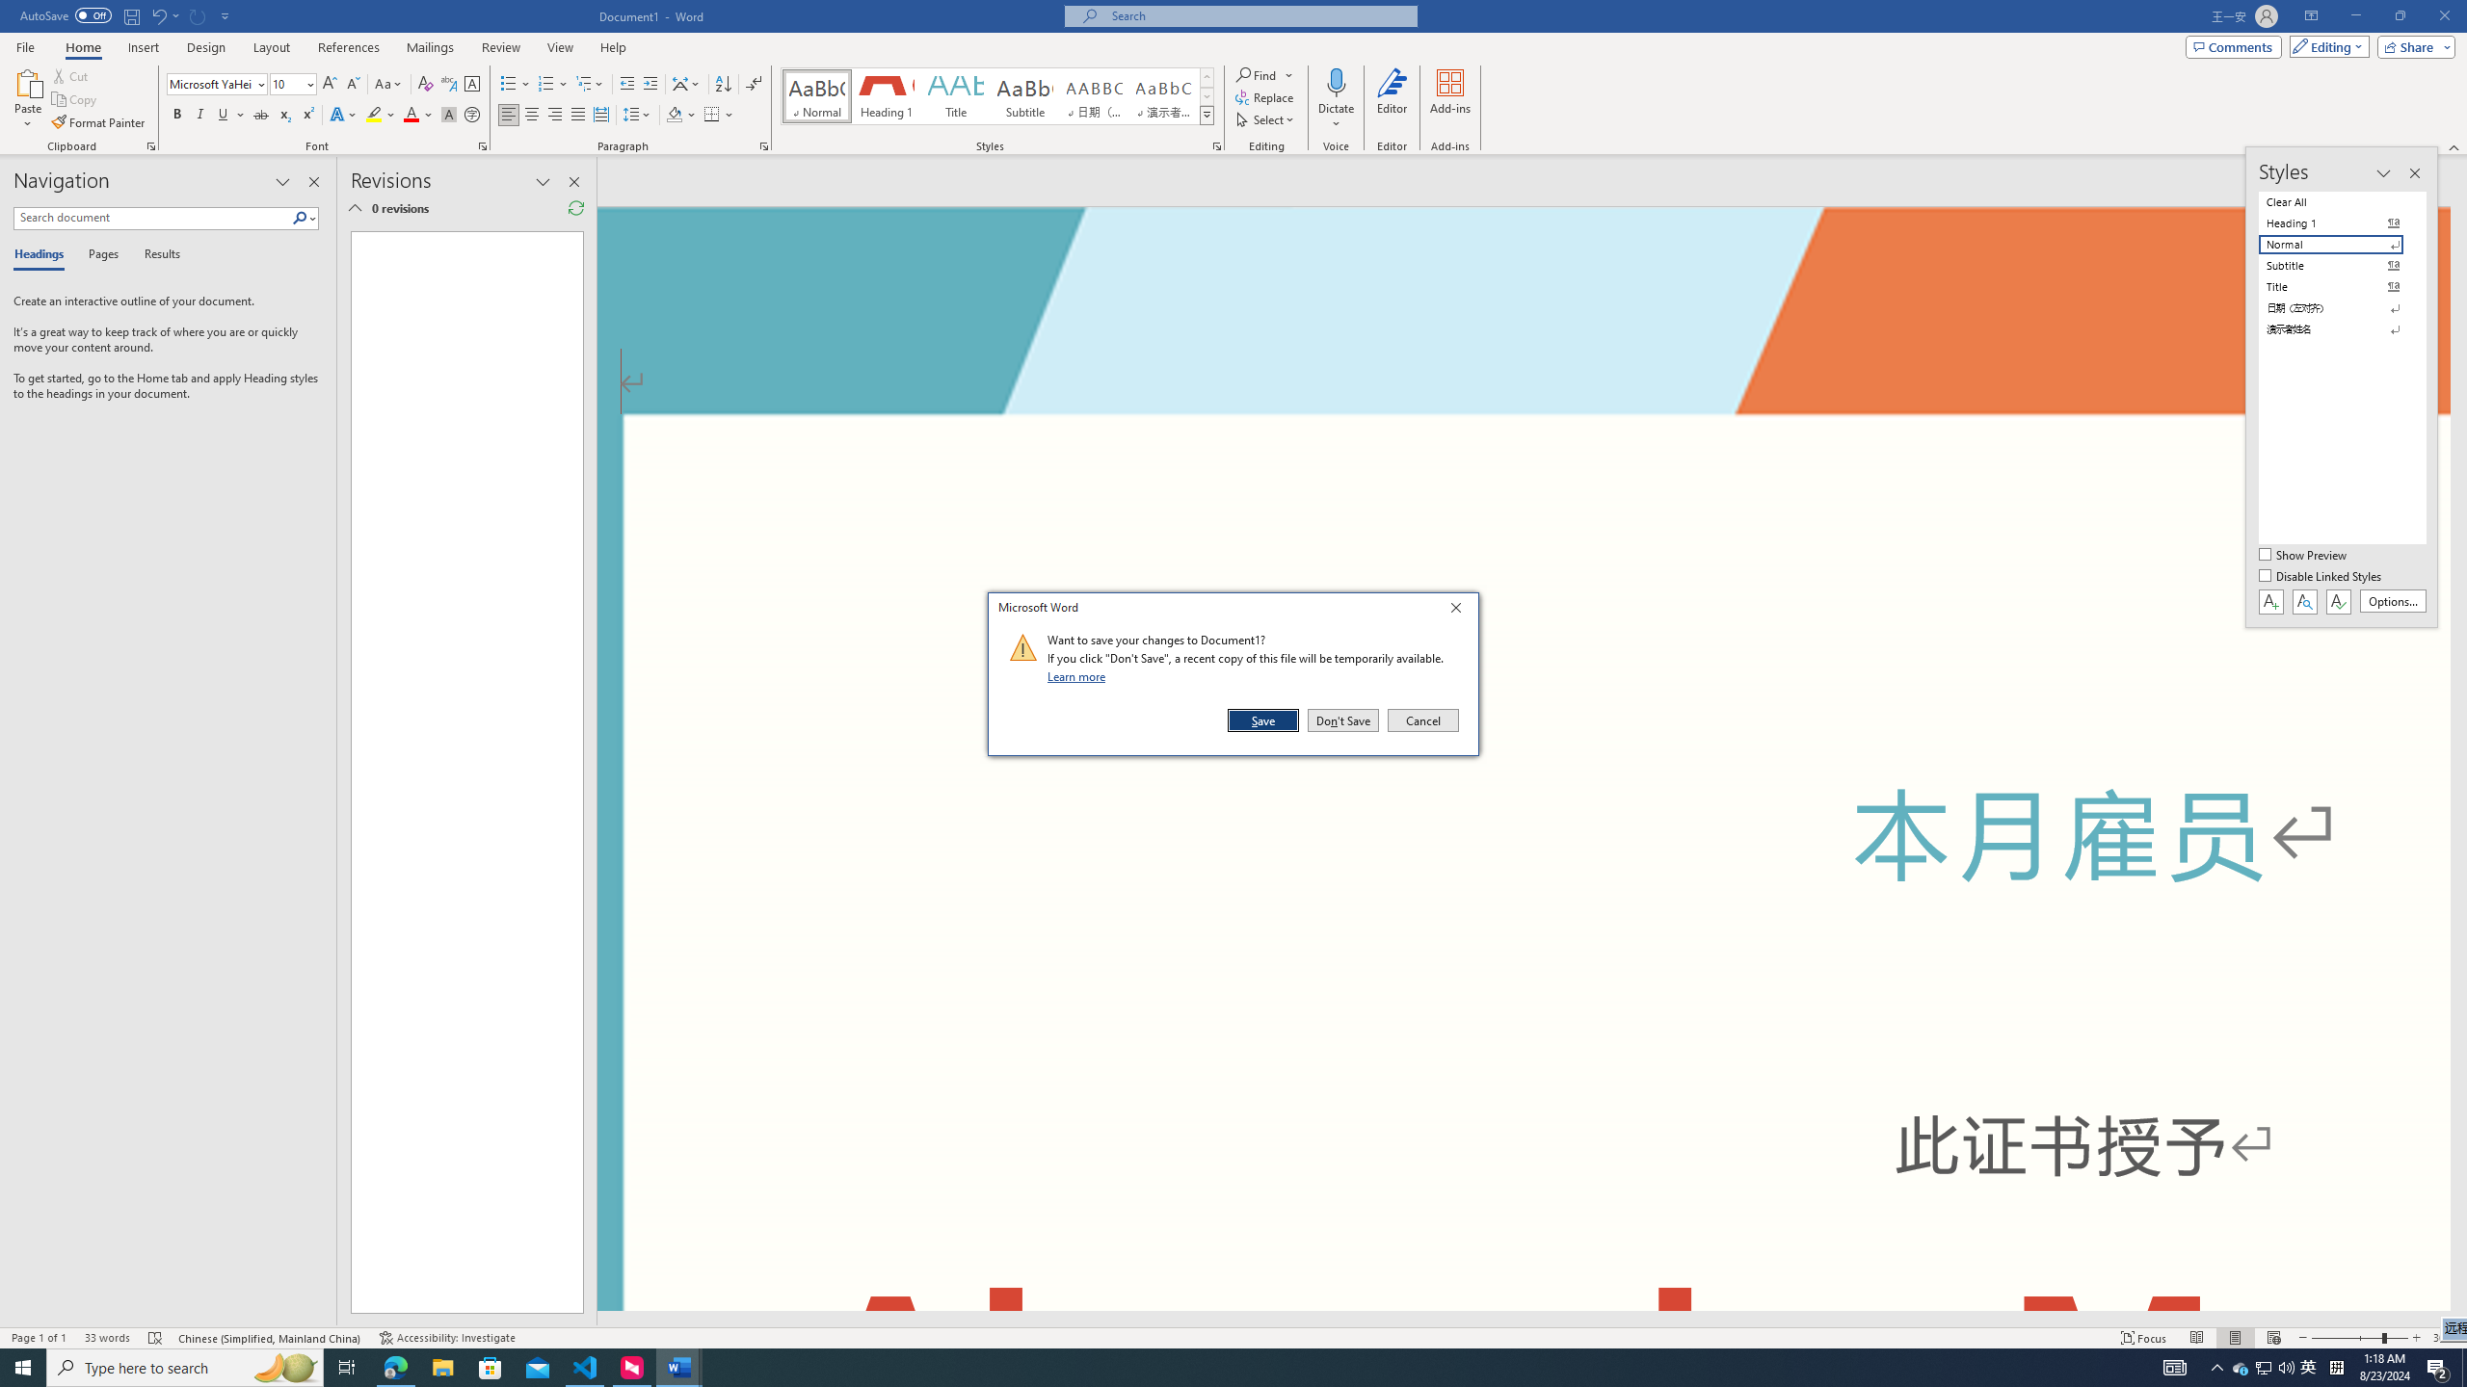 This screenshot has width=2467, height=1387. What do you see at coordinates (150, 146) in the screenshot?
I see `Office Clipboard...` at bounding box center [150, 146].